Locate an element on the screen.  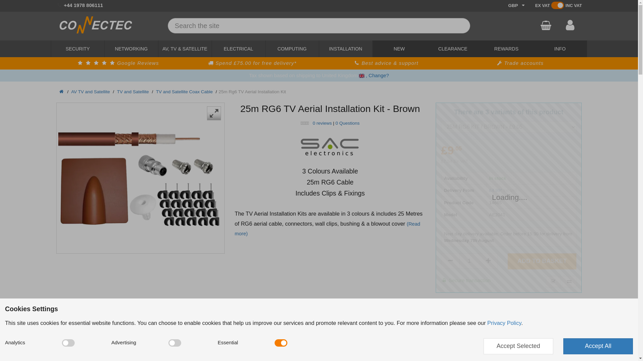
INSTALLATION is located at coordinates (330, 146).